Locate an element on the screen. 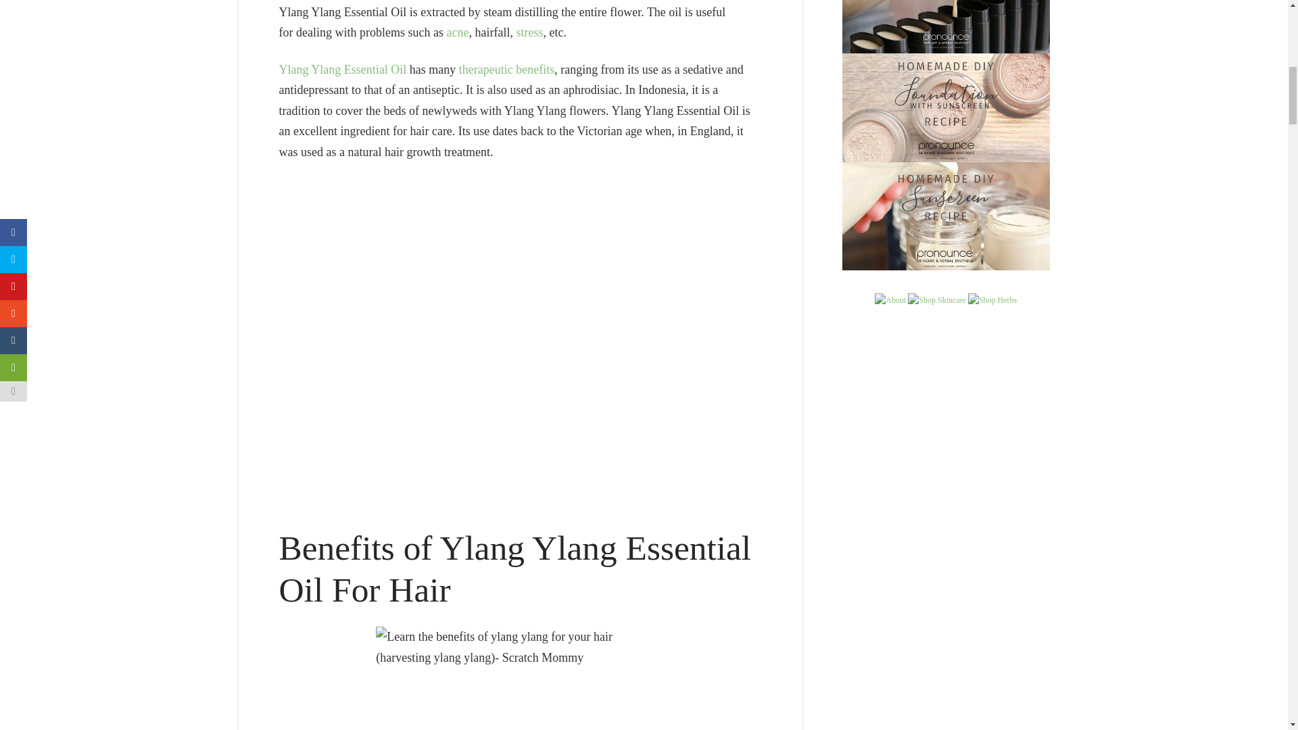 This screenshot has width=1298, height=730. Ylang Ylang Essential Oil is located at coordinates (342, 69).